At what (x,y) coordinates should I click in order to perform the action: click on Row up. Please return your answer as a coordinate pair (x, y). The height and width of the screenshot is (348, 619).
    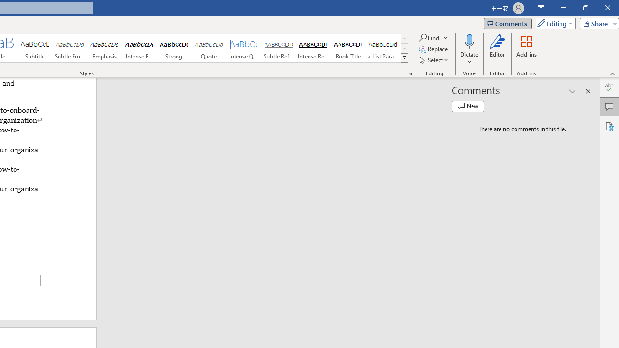
    Looking at the image, I should click on (404, 39).